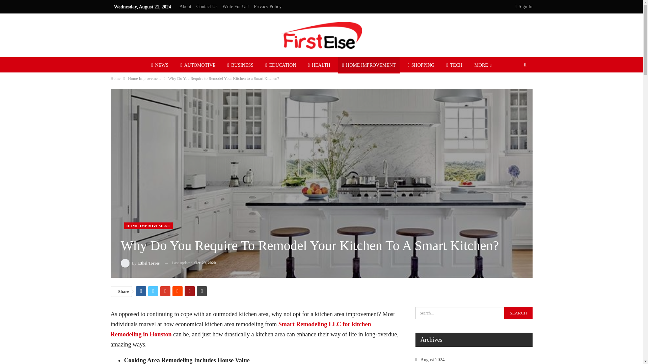 The width and height of the screenshot is (648, 364). I want to click on Home Improvement, so click(144, 79).